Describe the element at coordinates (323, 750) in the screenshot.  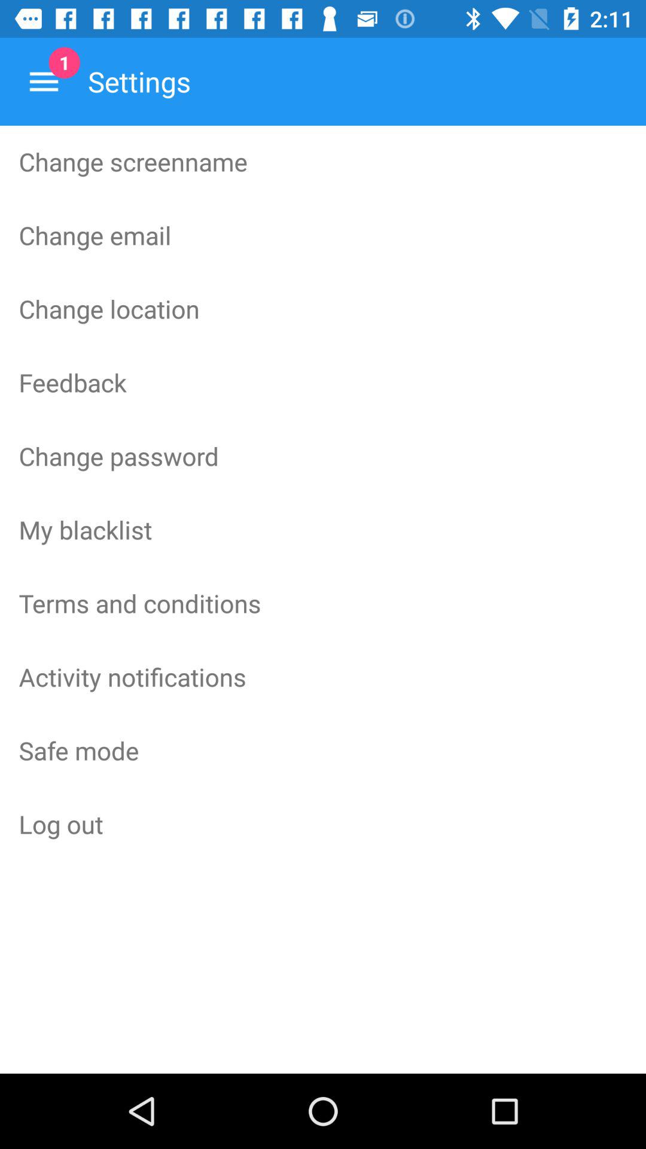
I see `tap the item above the log out icon` at that location.